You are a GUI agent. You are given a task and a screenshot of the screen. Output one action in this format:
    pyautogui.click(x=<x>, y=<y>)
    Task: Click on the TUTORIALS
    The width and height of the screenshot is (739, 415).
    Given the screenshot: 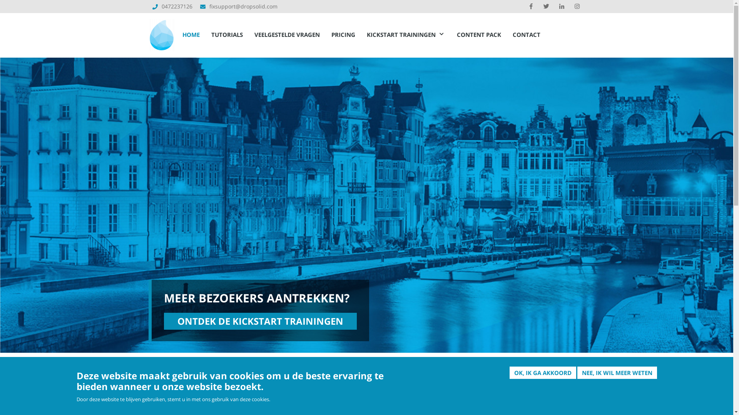 What is the action you would take?
    pyautogui.click(x=227, y=35)
    